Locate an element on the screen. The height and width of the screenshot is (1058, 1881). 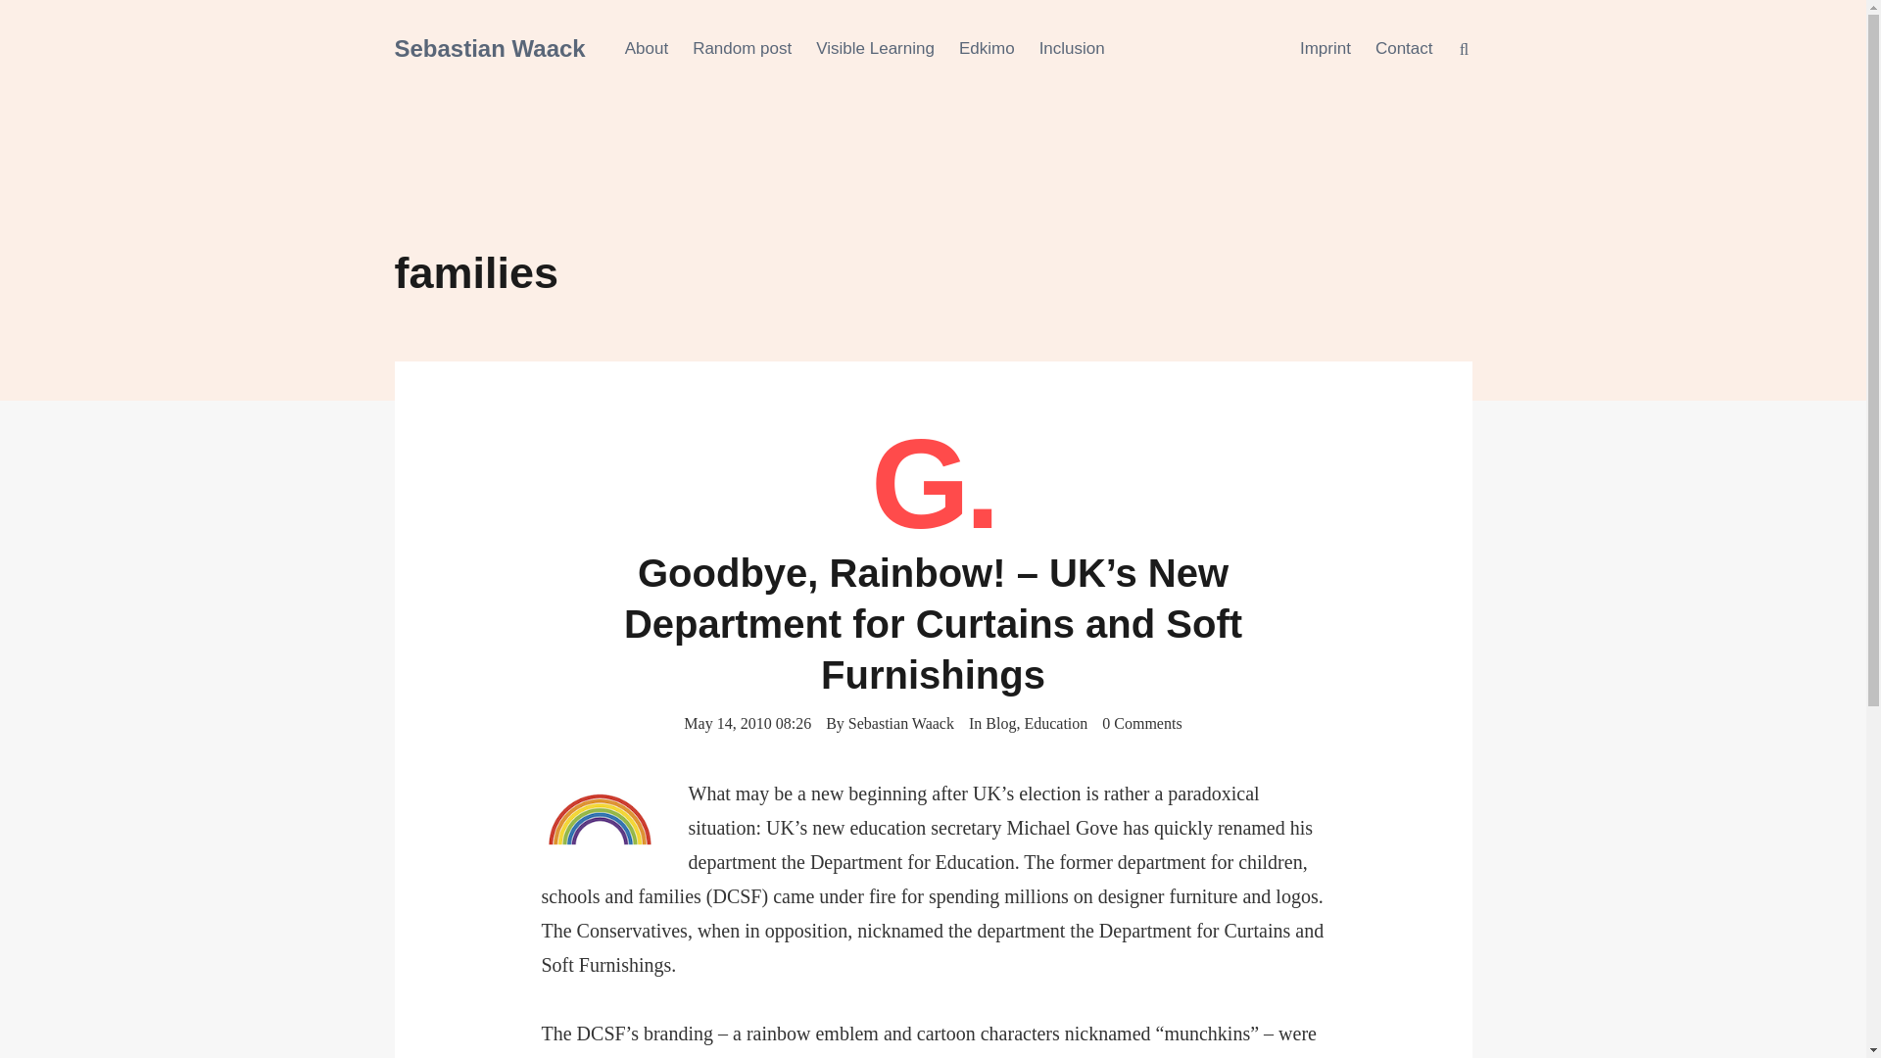
Sebastian Waack is located at coordinates (489, 47).